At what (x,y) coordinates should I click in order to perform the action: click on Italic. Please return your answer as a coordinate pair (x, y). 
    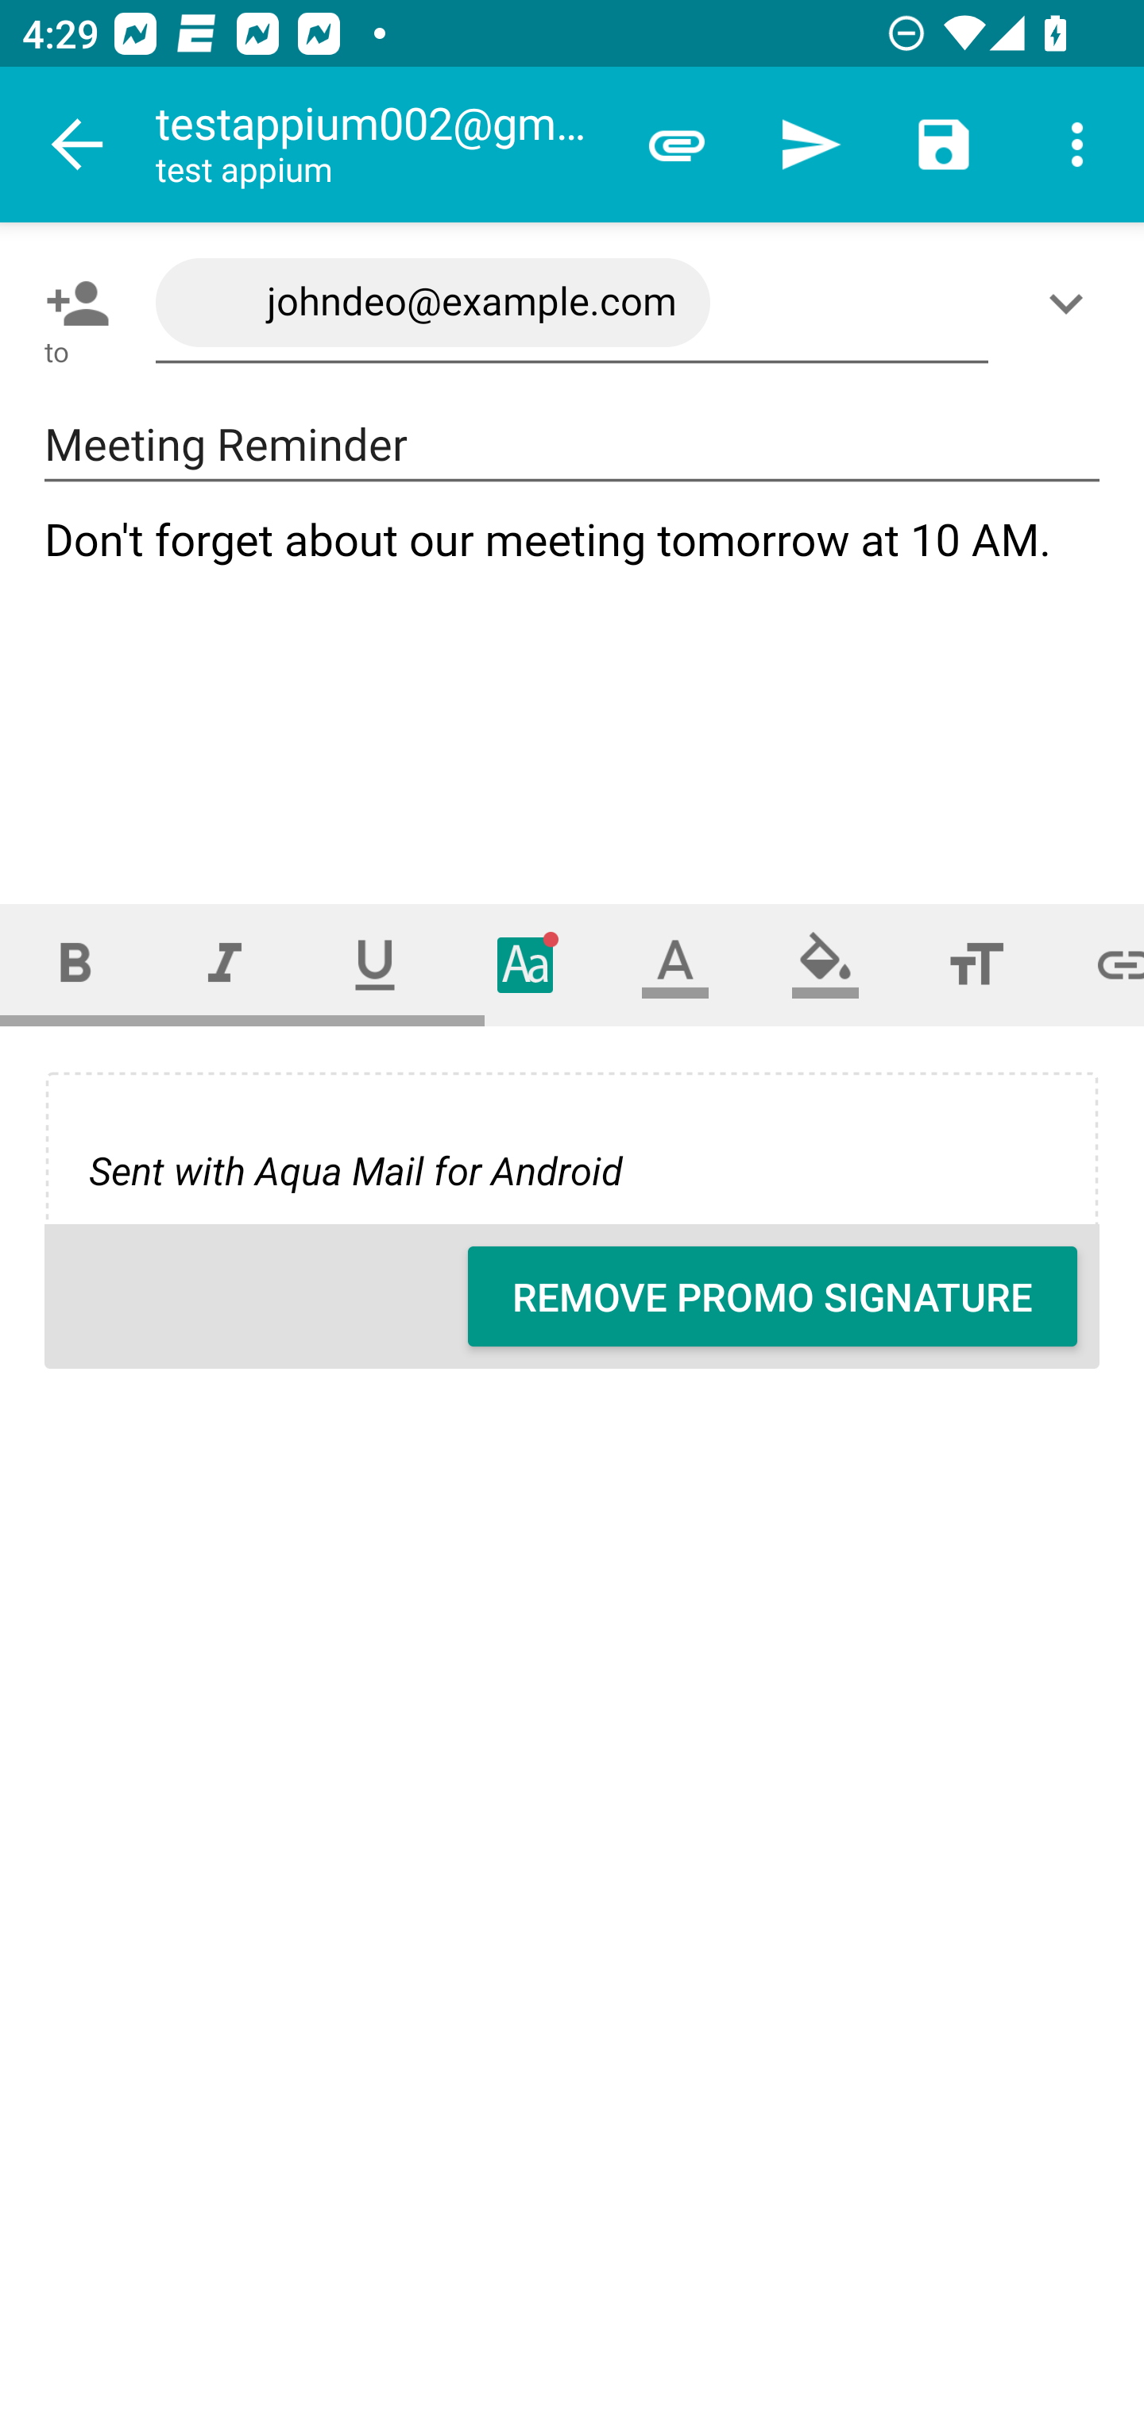
    Looking at the image, I should click on (224, 964).